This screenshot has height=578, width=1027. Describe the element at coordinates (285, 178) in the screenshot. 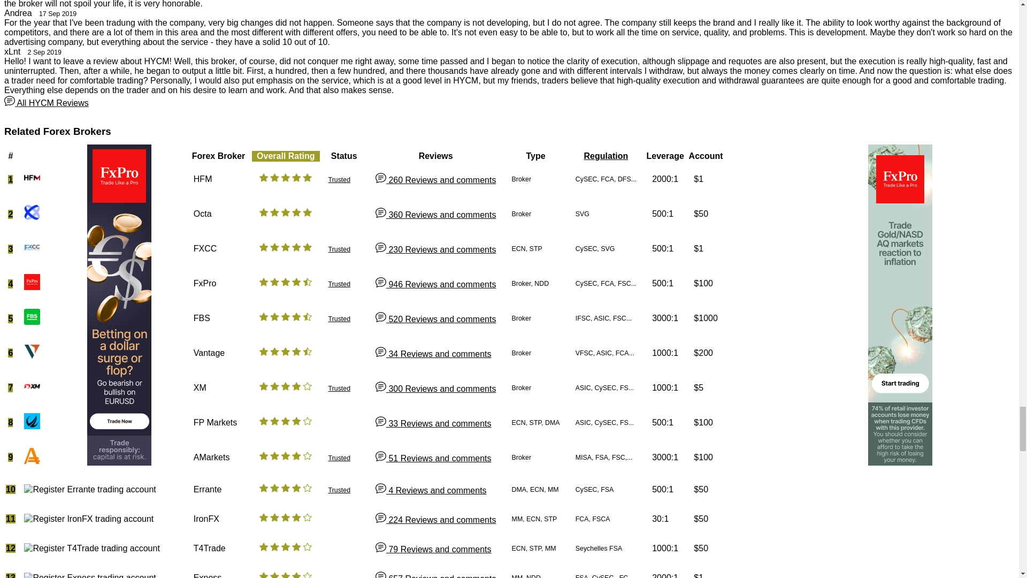

I see `Overall Rating for HFM: 5 stars` at that location.